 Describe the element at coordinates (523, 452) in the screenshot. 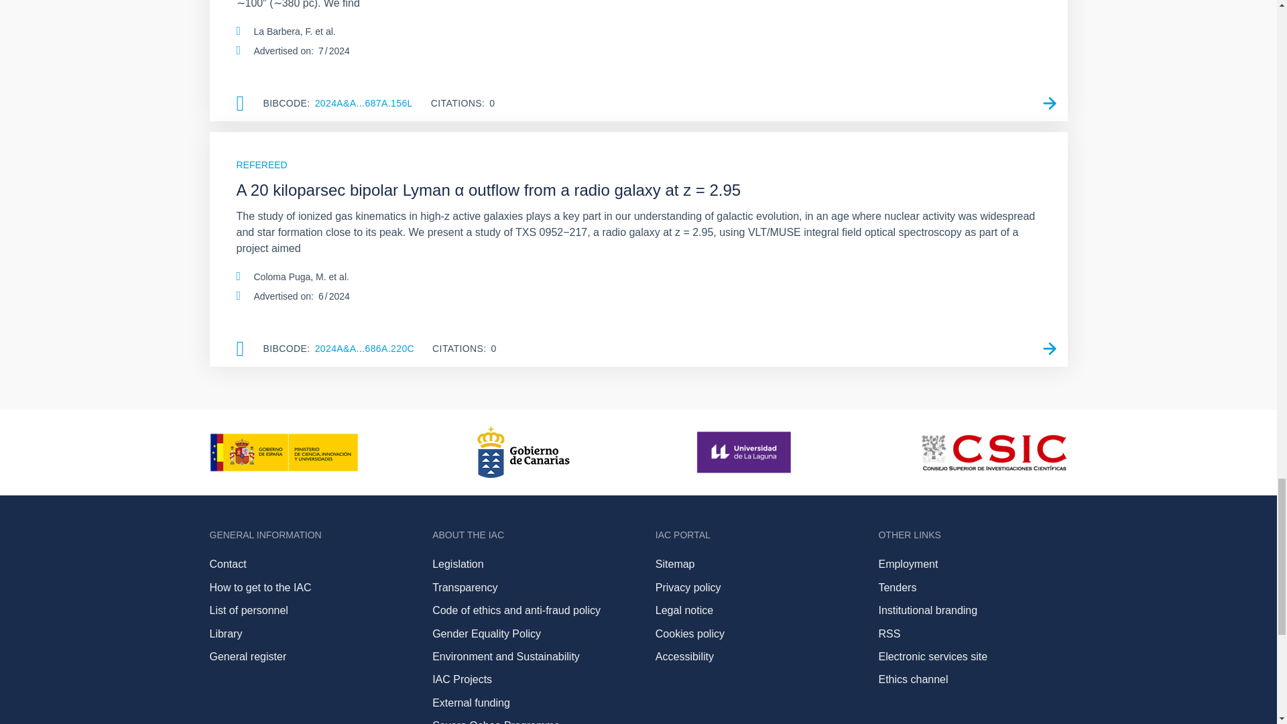

I see `Gobierno de Canarias` at that location.